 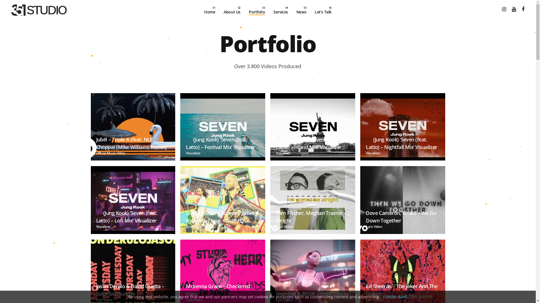 What do you see at coordinates (210, 10) in the screenshot?
I see `Home` at bounding box center [210, 10].